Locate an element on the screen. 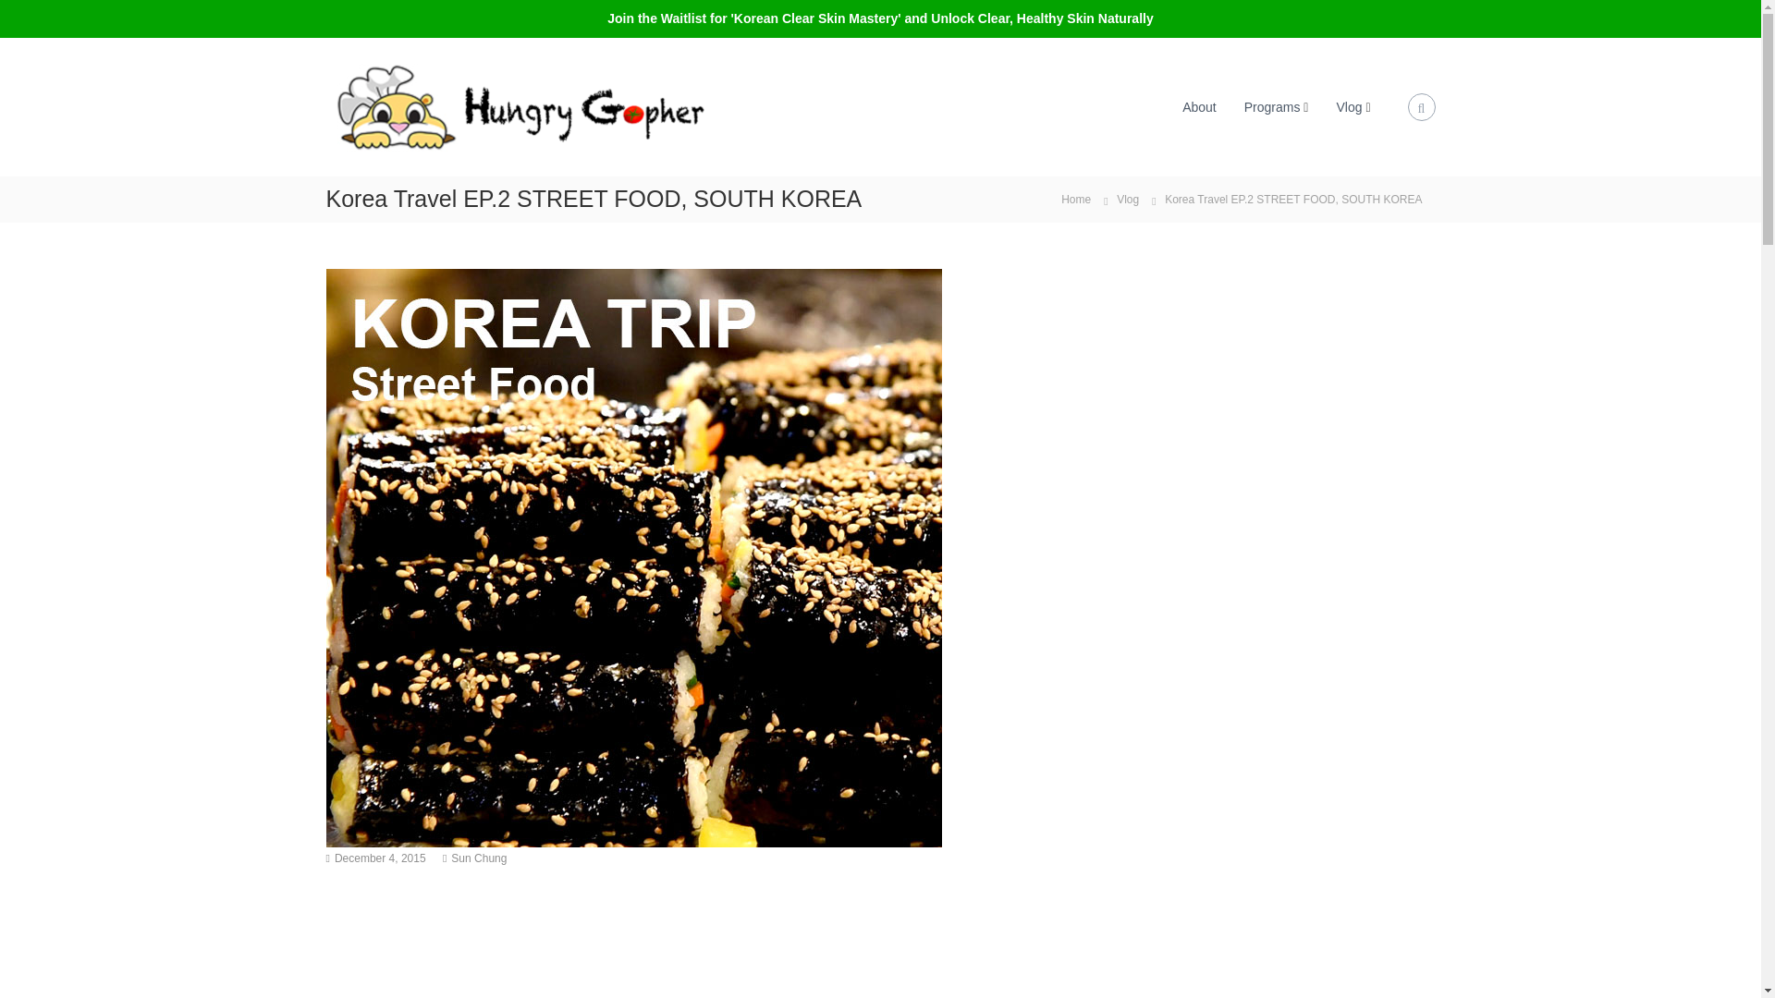  Vlog is located at coordinates (1128, 200).